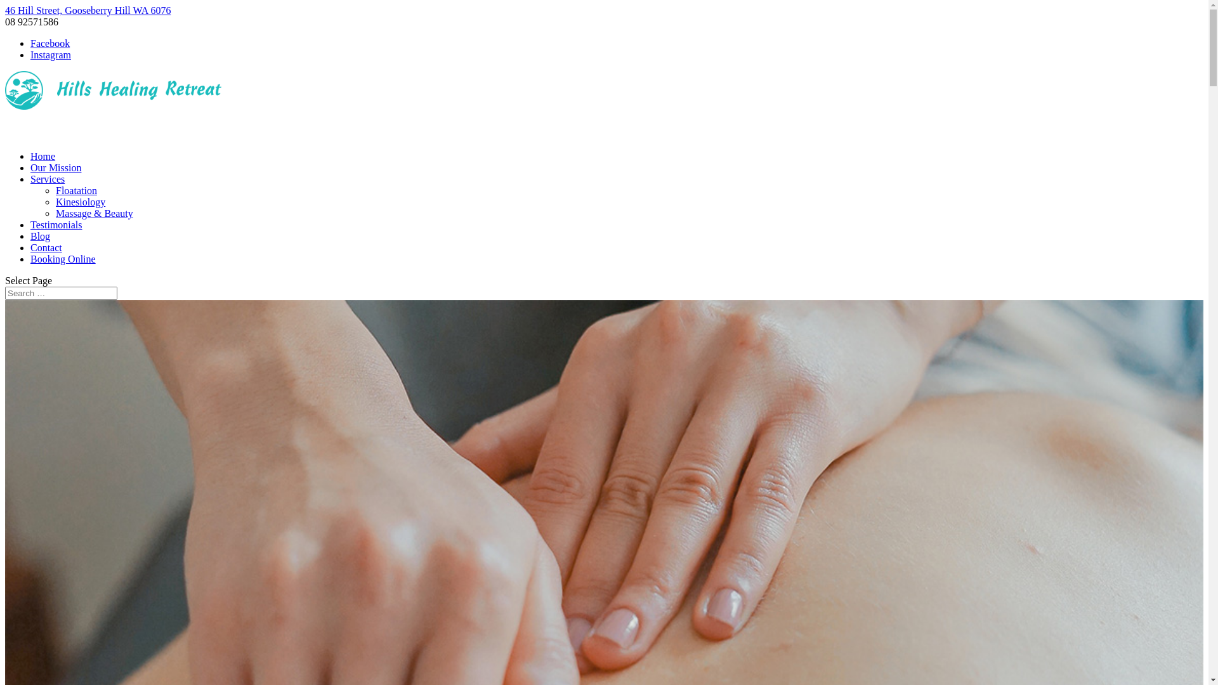 This screenshot has height=685, width=1218. Describe the element at coordinates (56, 174) in the screenshot. I see `Our Mission` at that location.